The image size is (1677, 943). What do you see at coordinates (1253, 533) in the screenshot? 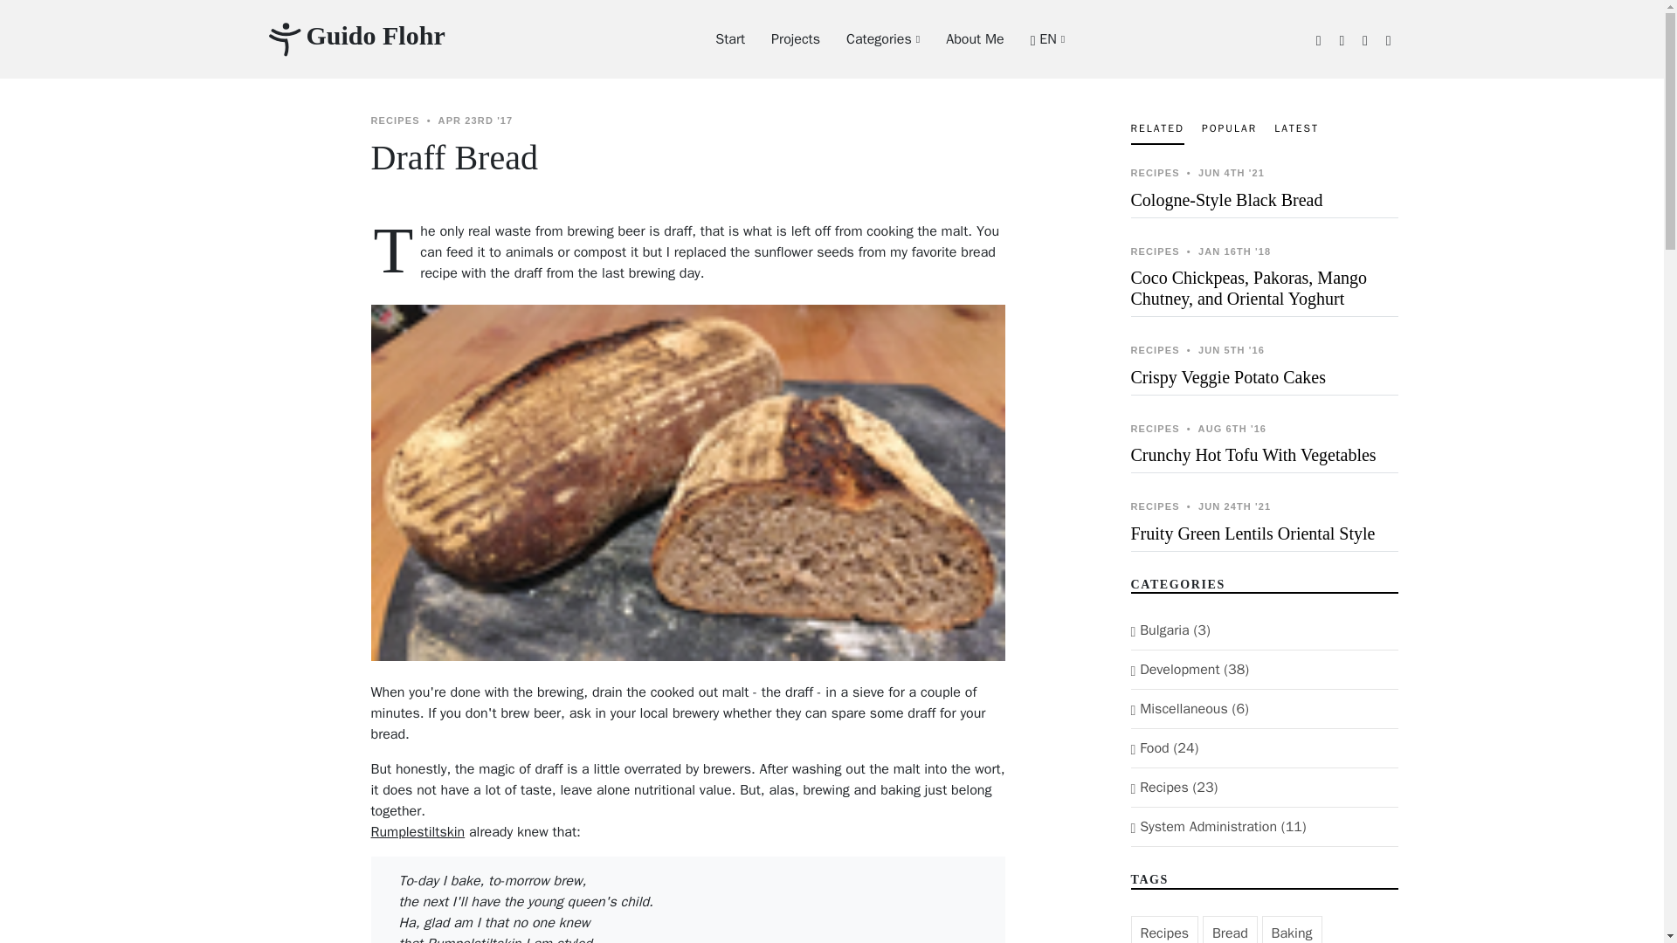
I see `Fruity Green Lentils Oriental Style` at bounding box center [1253, 533].